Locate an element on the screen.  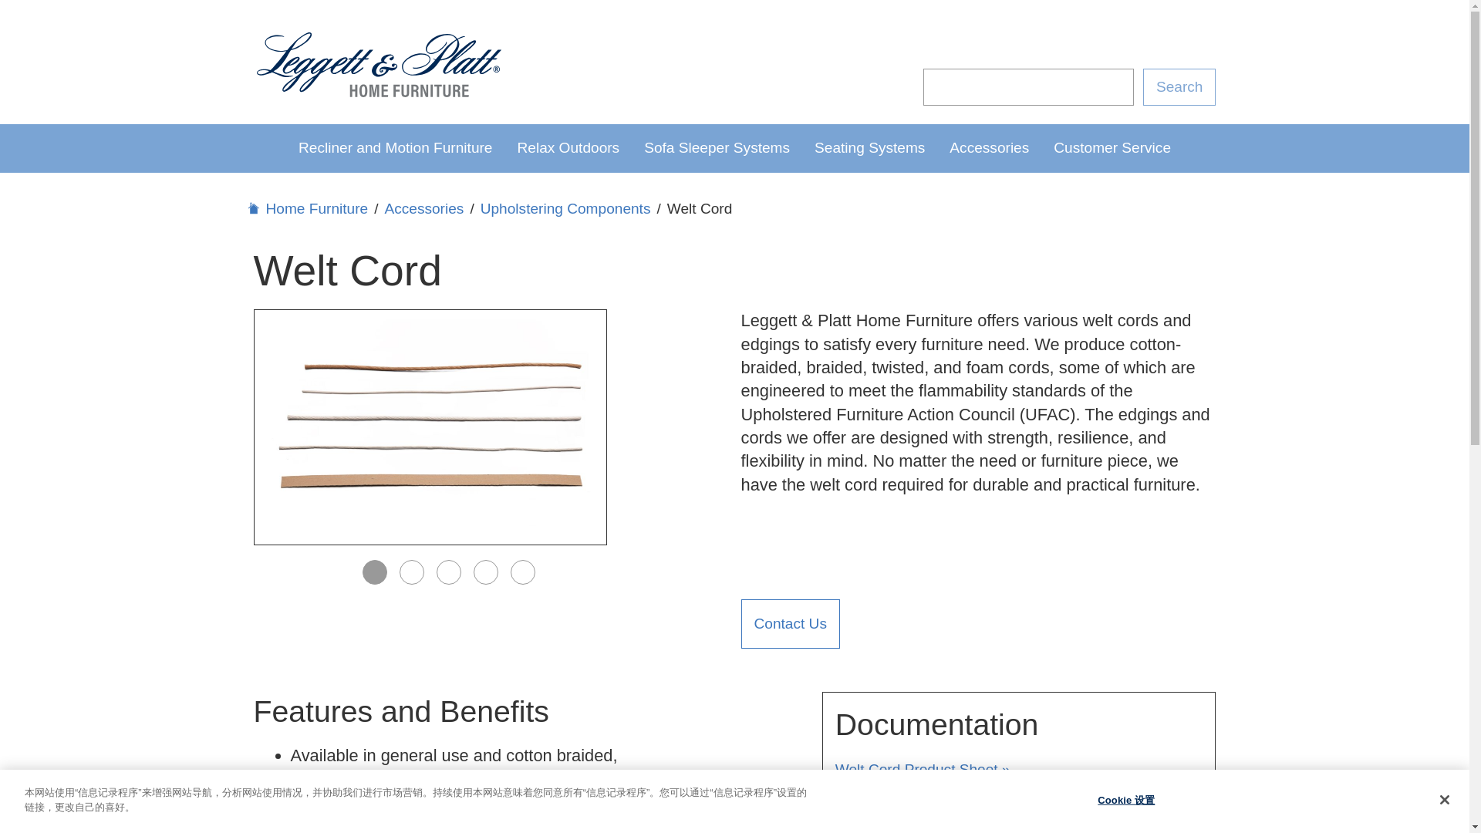
Relax Outdoors is located at coordinates (568, 147).